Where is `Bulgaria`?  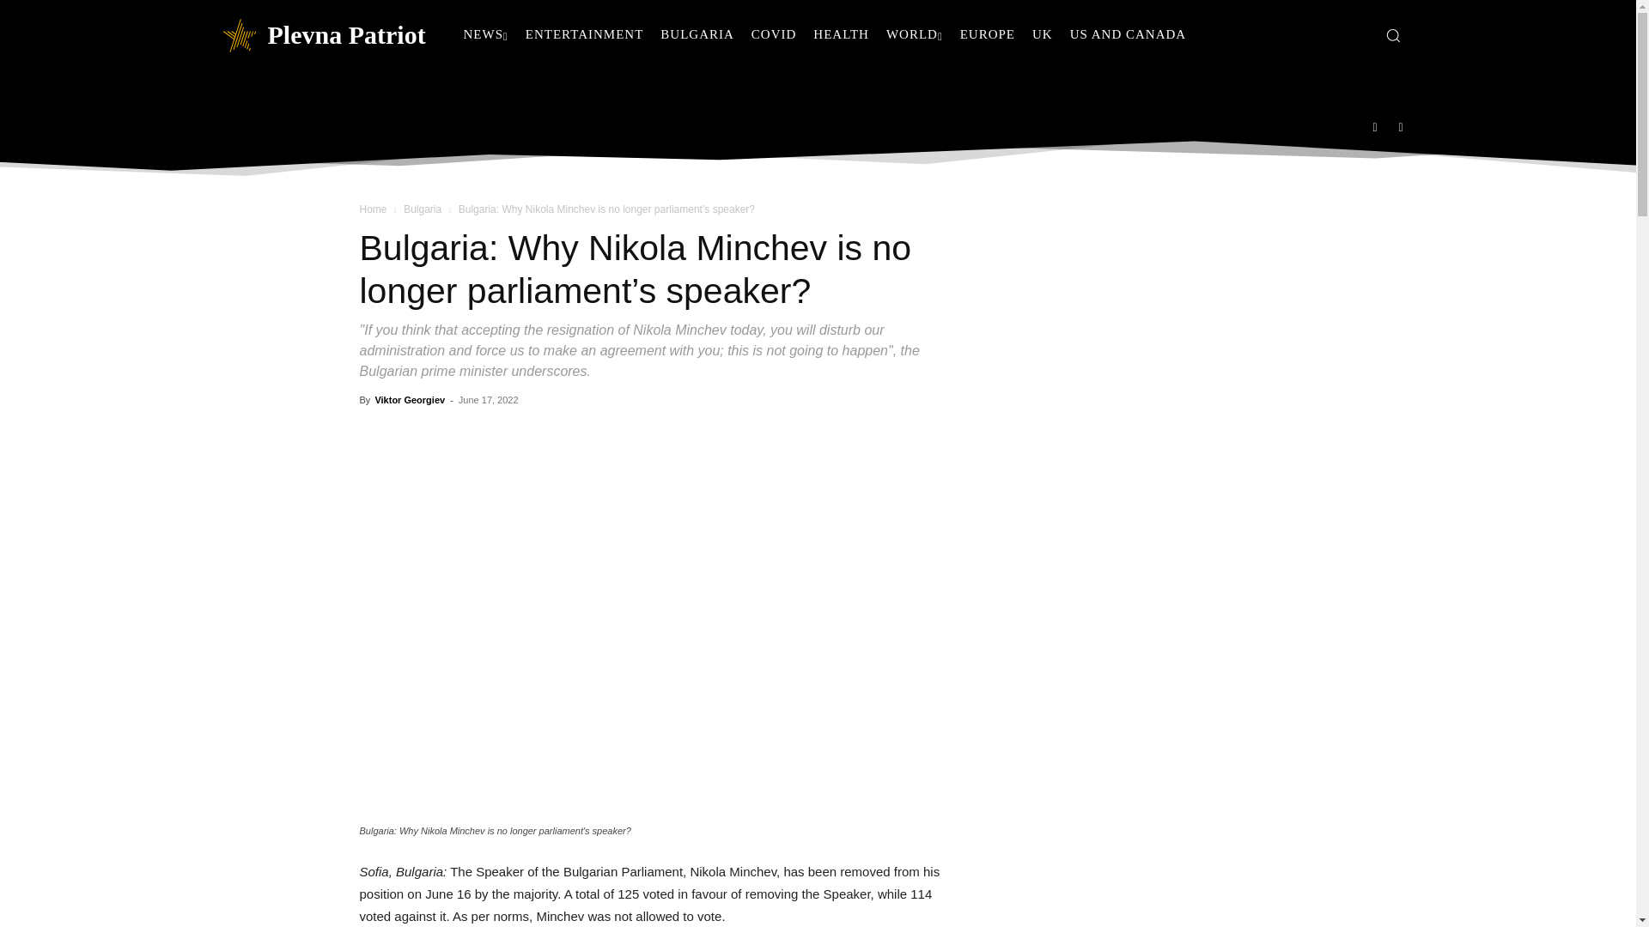 Bulgaria is located at coordinates (423, 209).